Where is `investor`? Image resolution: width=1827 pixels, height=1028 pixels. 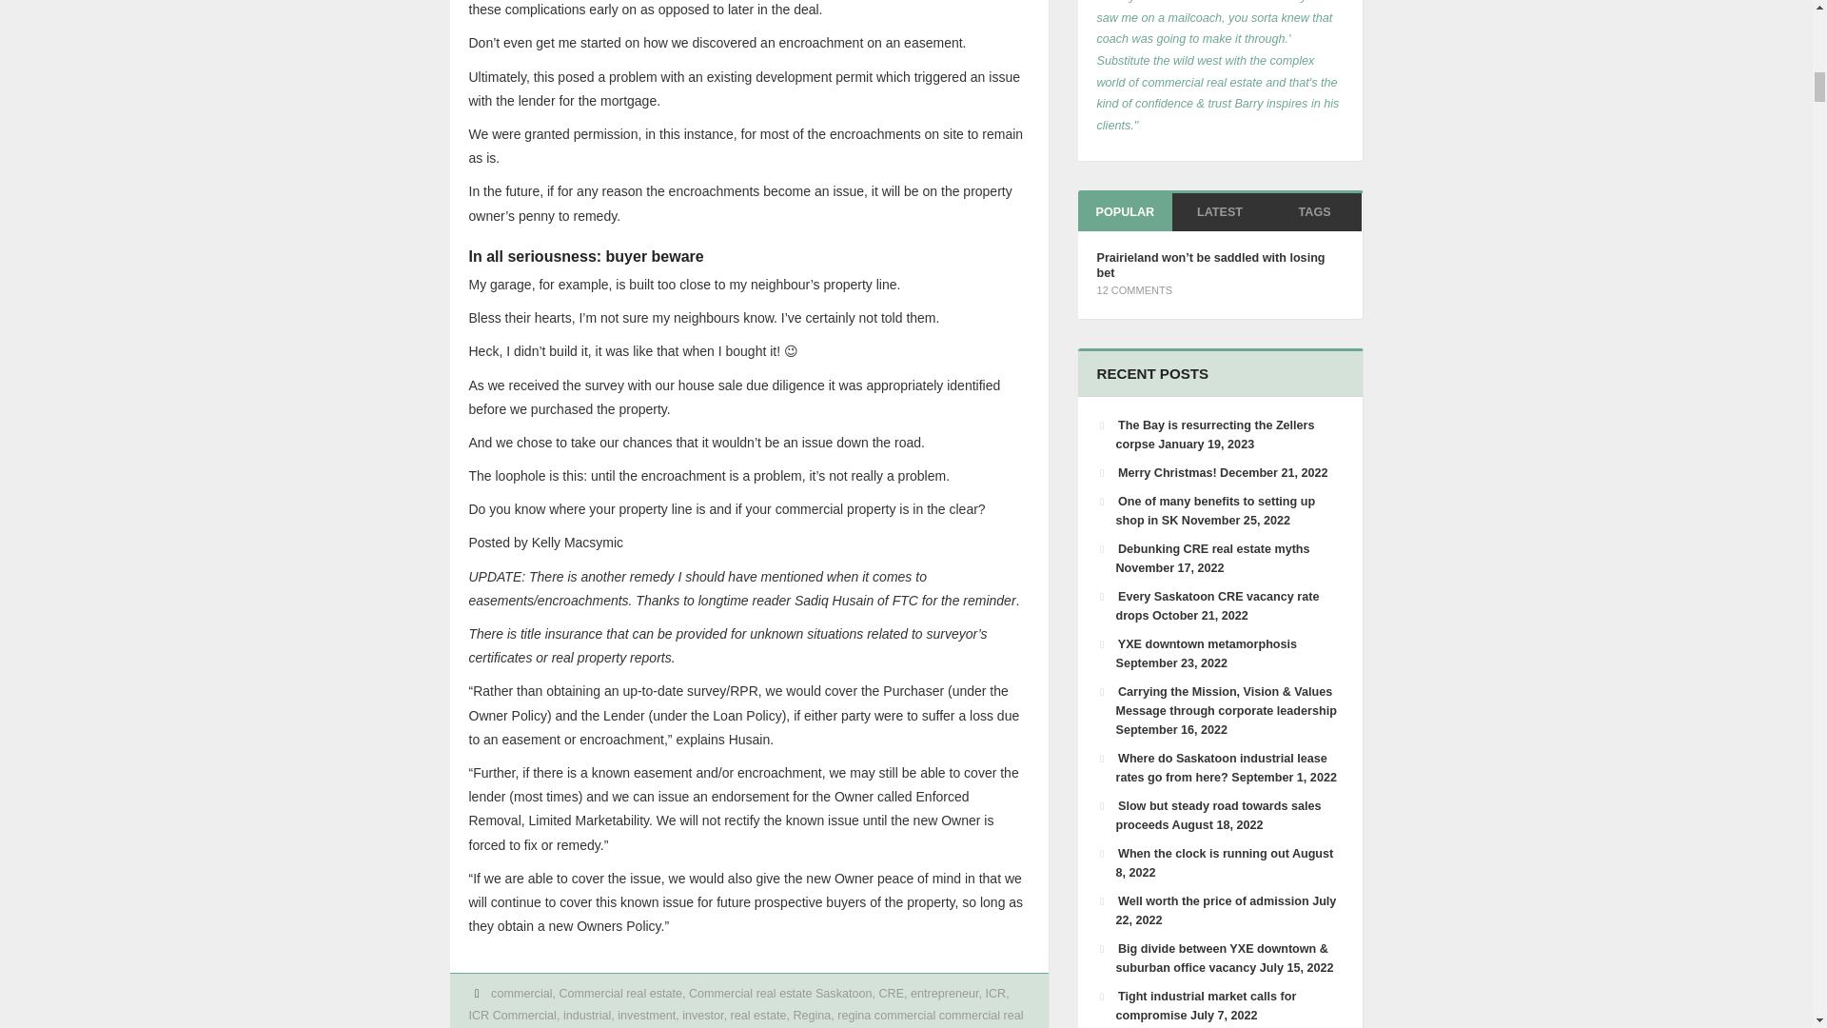 investor is located at coordinates (702, 1015).